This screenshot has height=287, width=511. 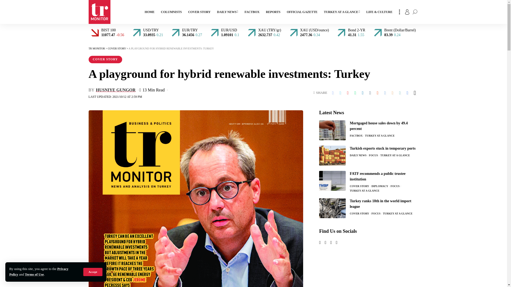 What do you see at coordinates (227, 12) in the screenshot?
I see `DAILY NEWS` at bounding box center [227, 12].